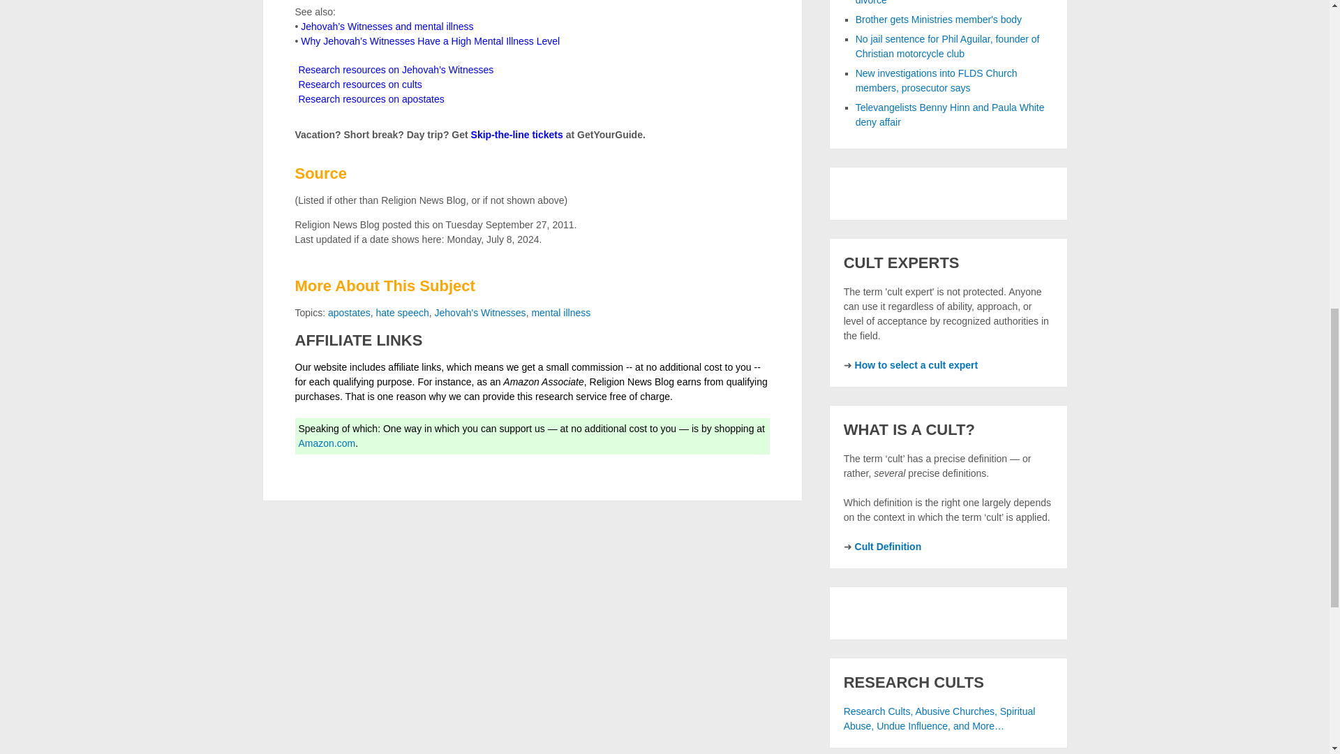  Describe the element at coordinates (560, 312) in the screenshot. I see `mental illness` at that location.